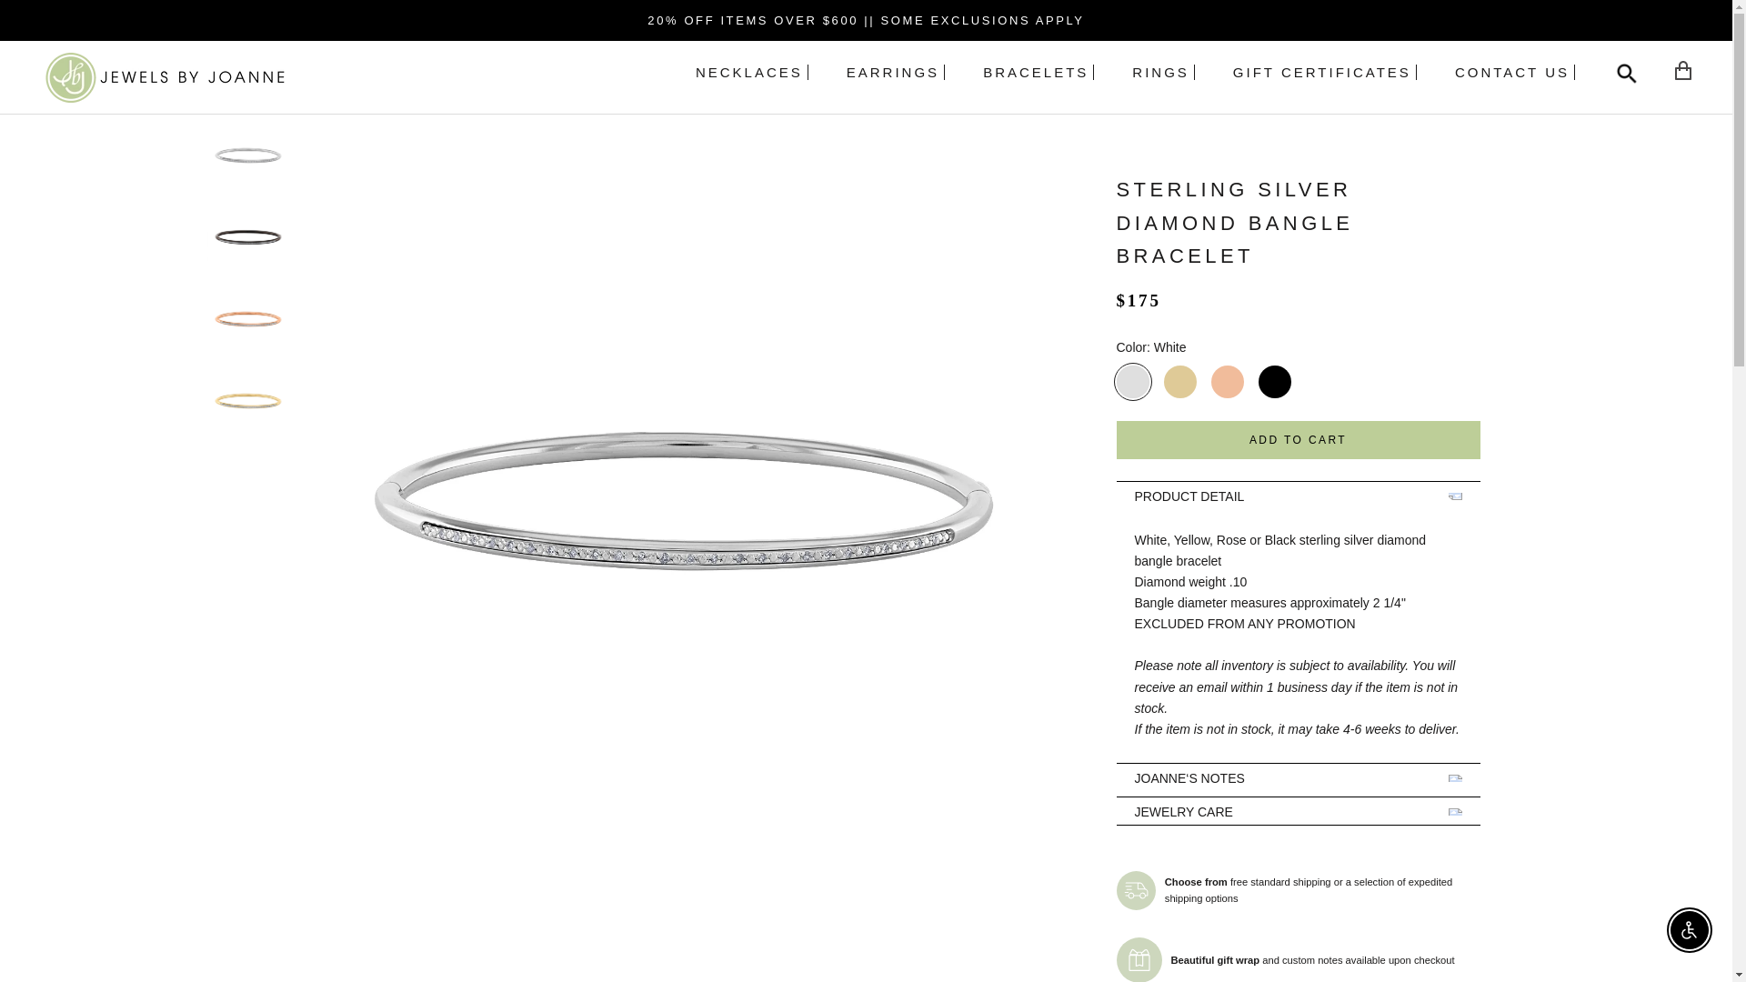  What do you see at coordinates (1139, 960) in the screenshot?
I see `Next` at bounding box center [1139, 960].